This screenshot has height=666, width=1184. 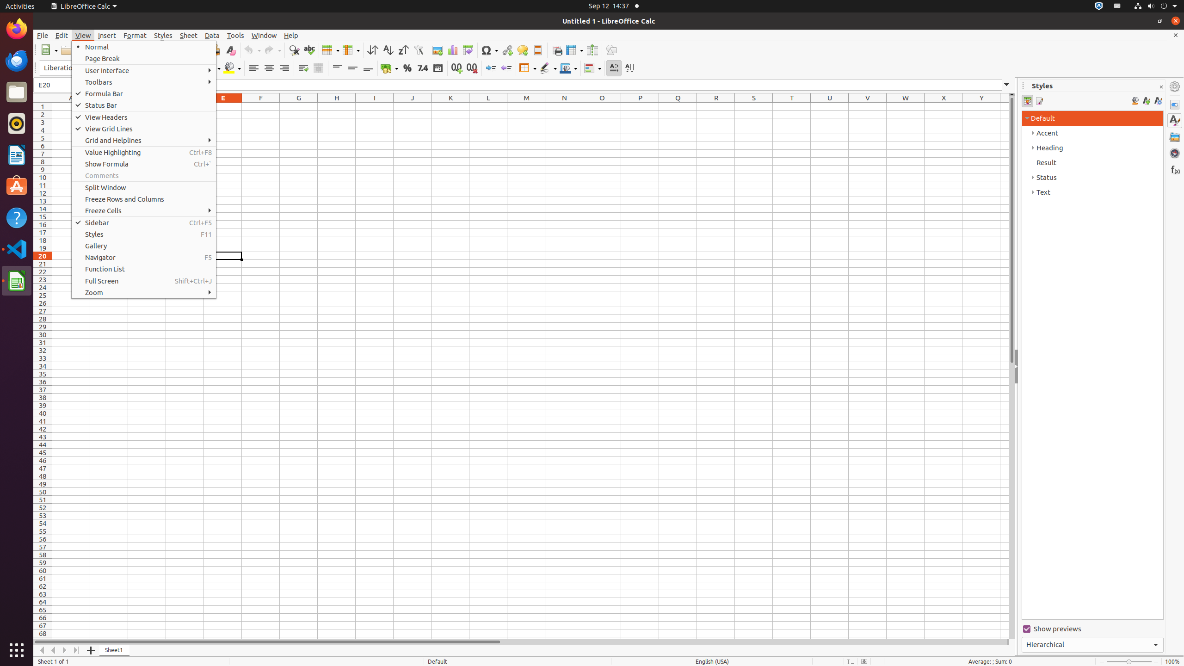 I want to click on Chart, so click(x=452, y=50).